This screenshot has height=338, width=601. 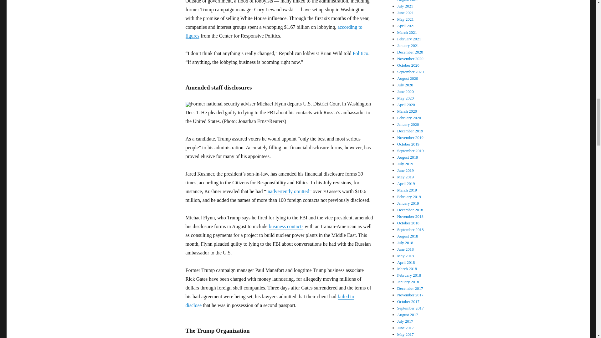 What do you see at coordinates (286, 226) in the screenshot?
I see `business contacts` at bounding box center [286, 226].